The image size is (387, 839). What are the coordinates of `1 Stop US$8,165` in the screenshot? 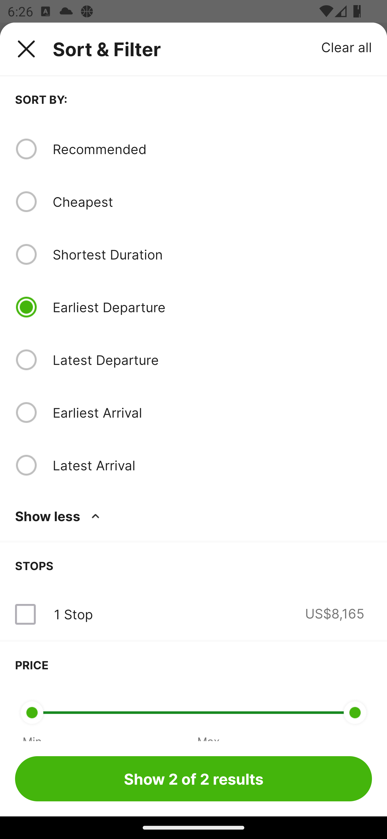 It's located at (193, 614).